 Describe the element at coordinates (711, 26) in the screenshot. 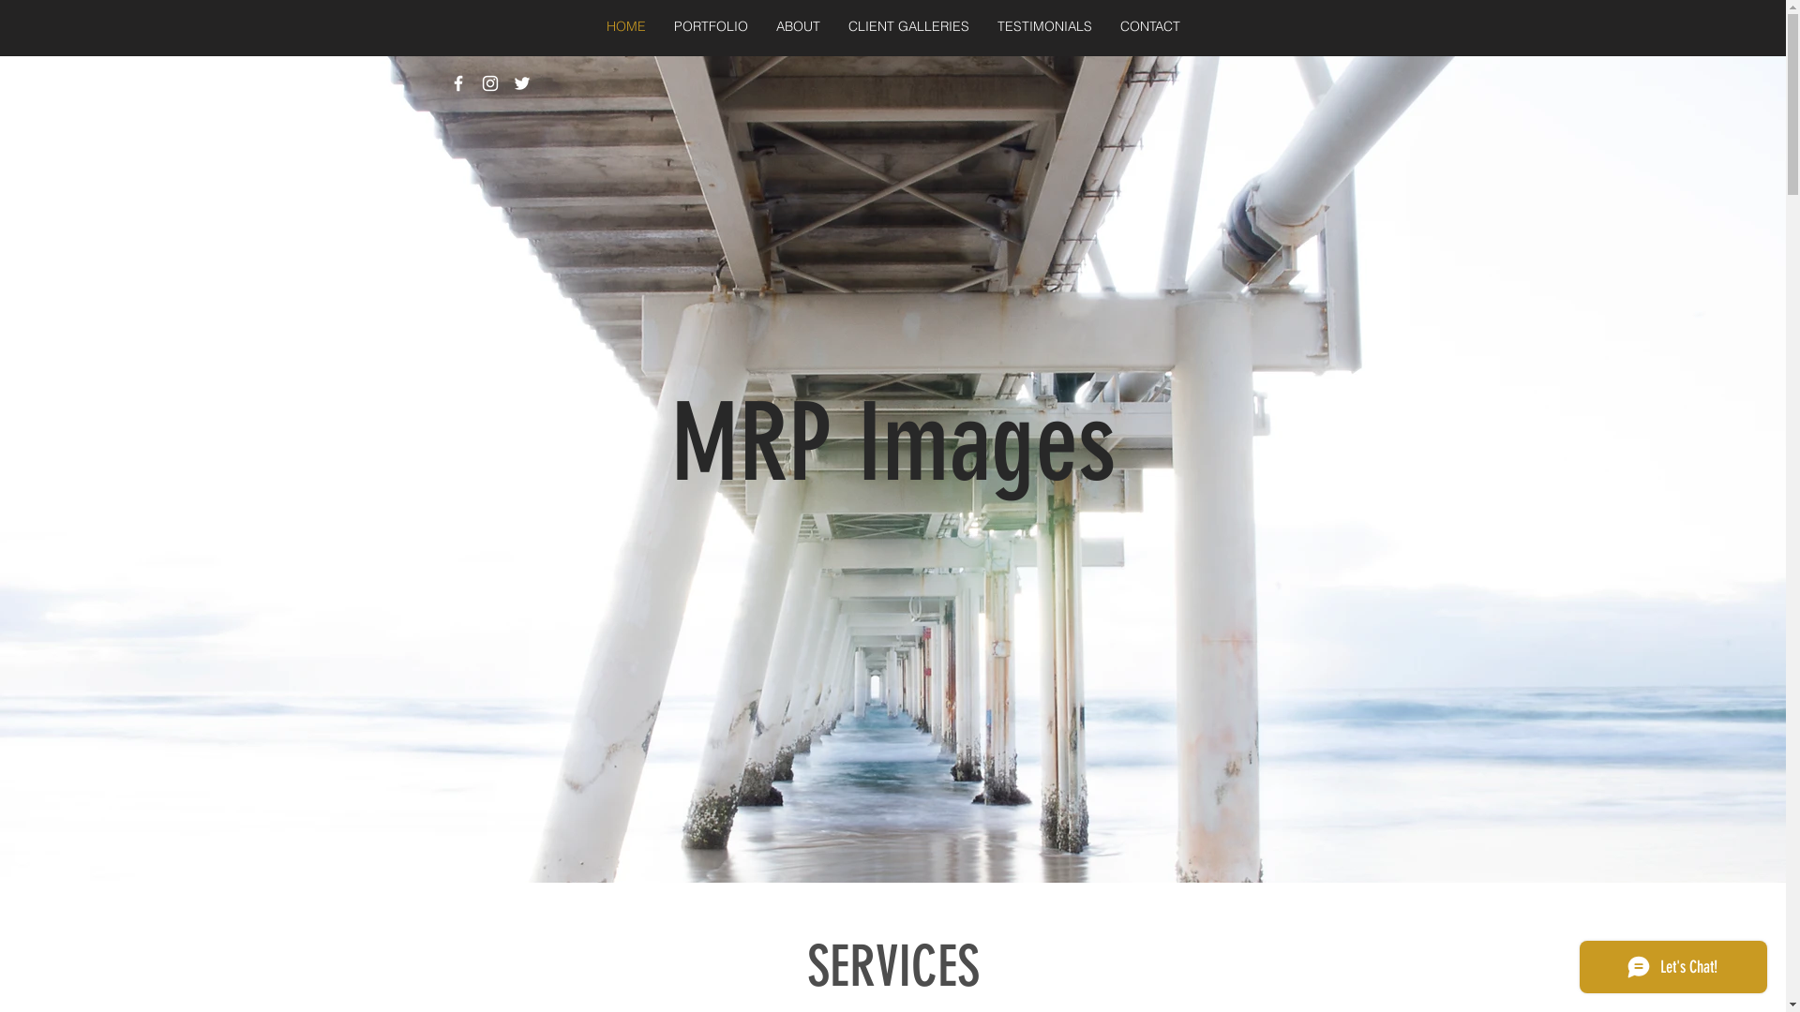

I see `PORTFOLIO` at that location.